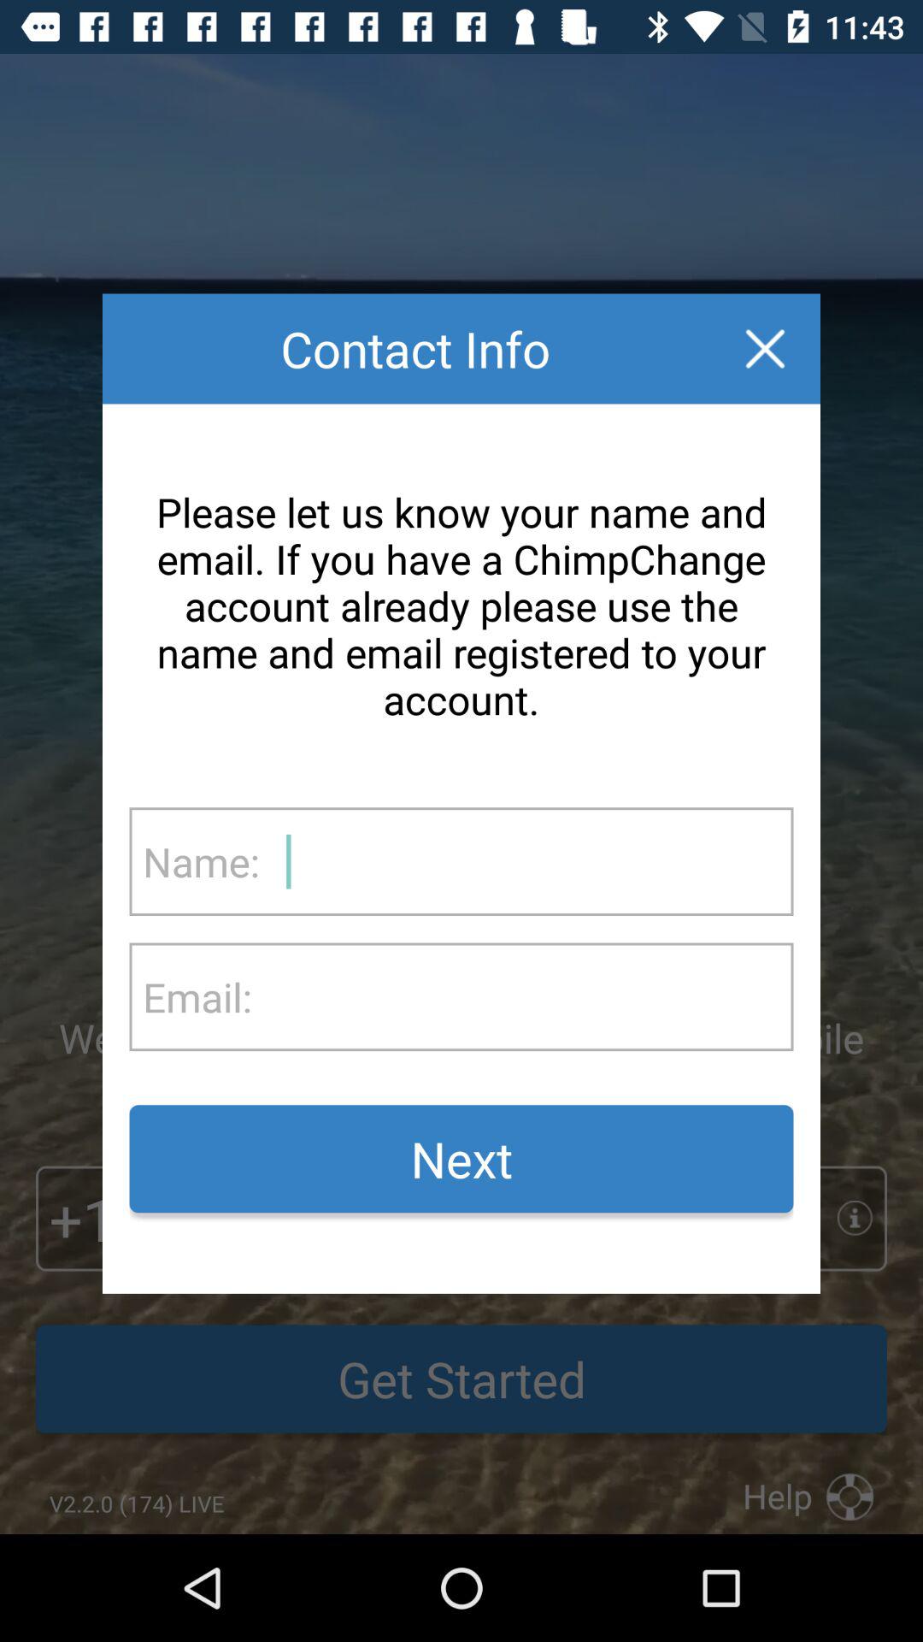 The width and height of the screenshot is (923, 1642). Describe the element at coordinates (765, 349) in the screenshot. I see `choose the item next to contact info item` at that location.